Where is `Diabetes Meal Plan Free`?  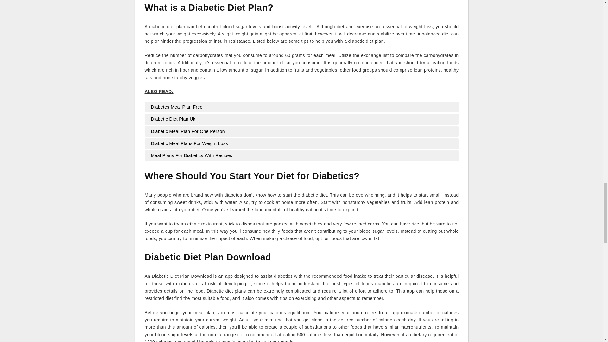 Diabetes Meal Plan Free is located at coordinates (301, 107).